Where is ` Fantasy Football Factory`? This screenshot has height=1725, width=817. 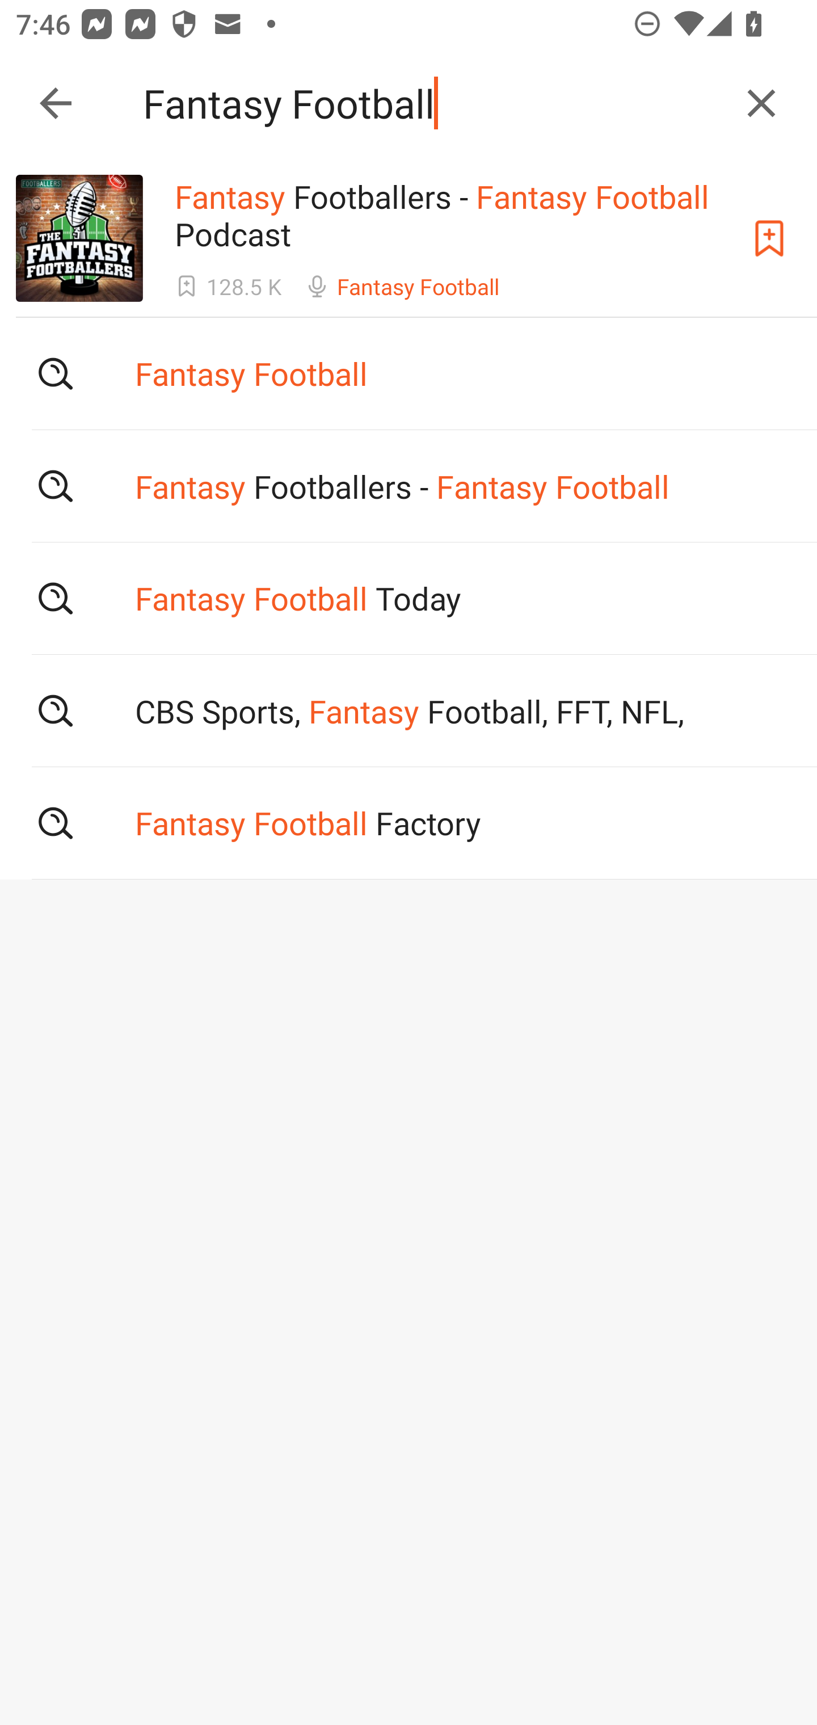
 Fantasy Football Factory is located at coordinates (408, 823).